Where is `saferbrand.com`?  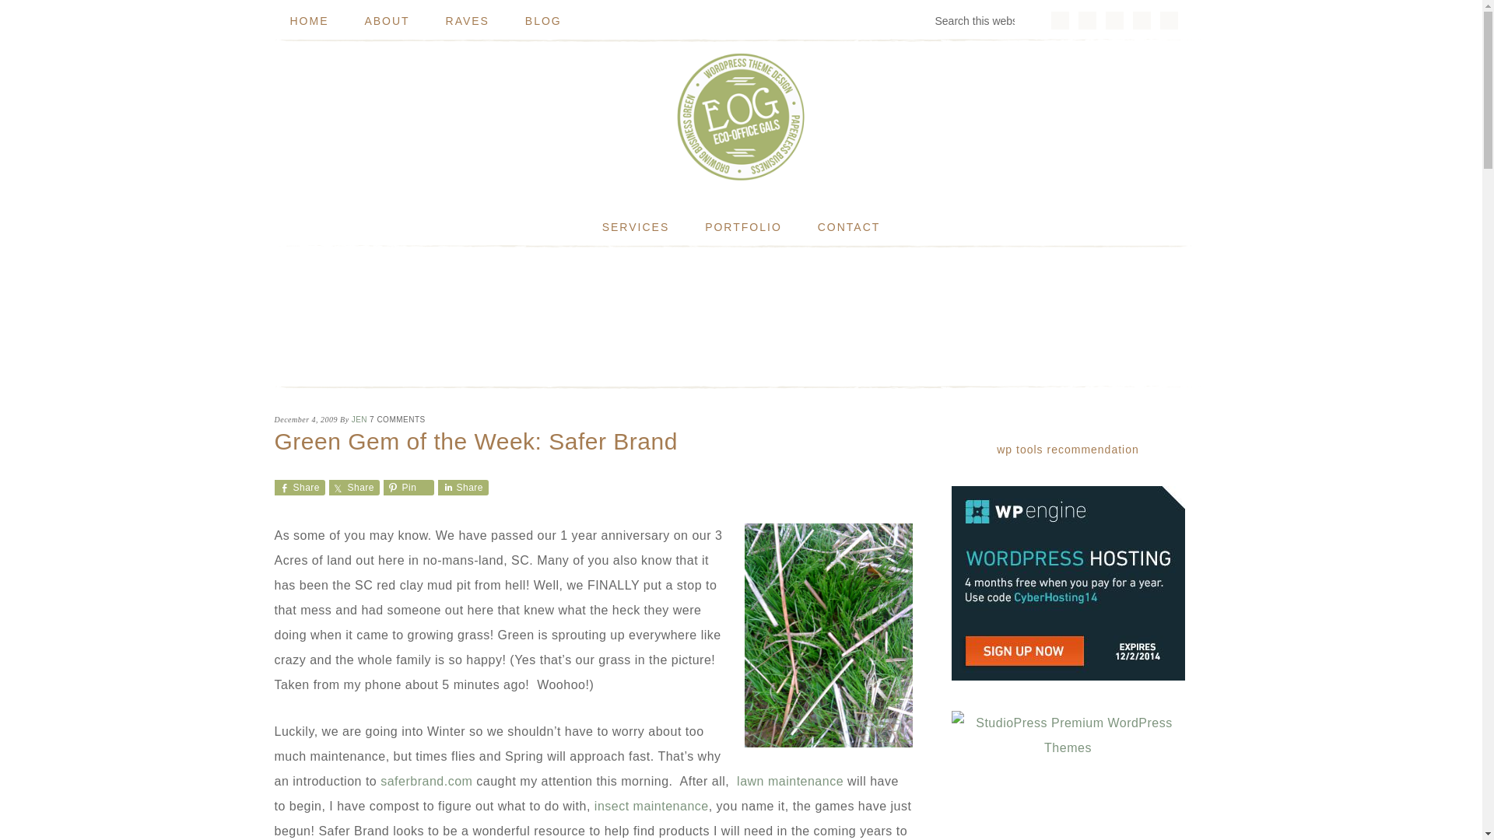 saferbrand.com is located at coordinates (426, 781).